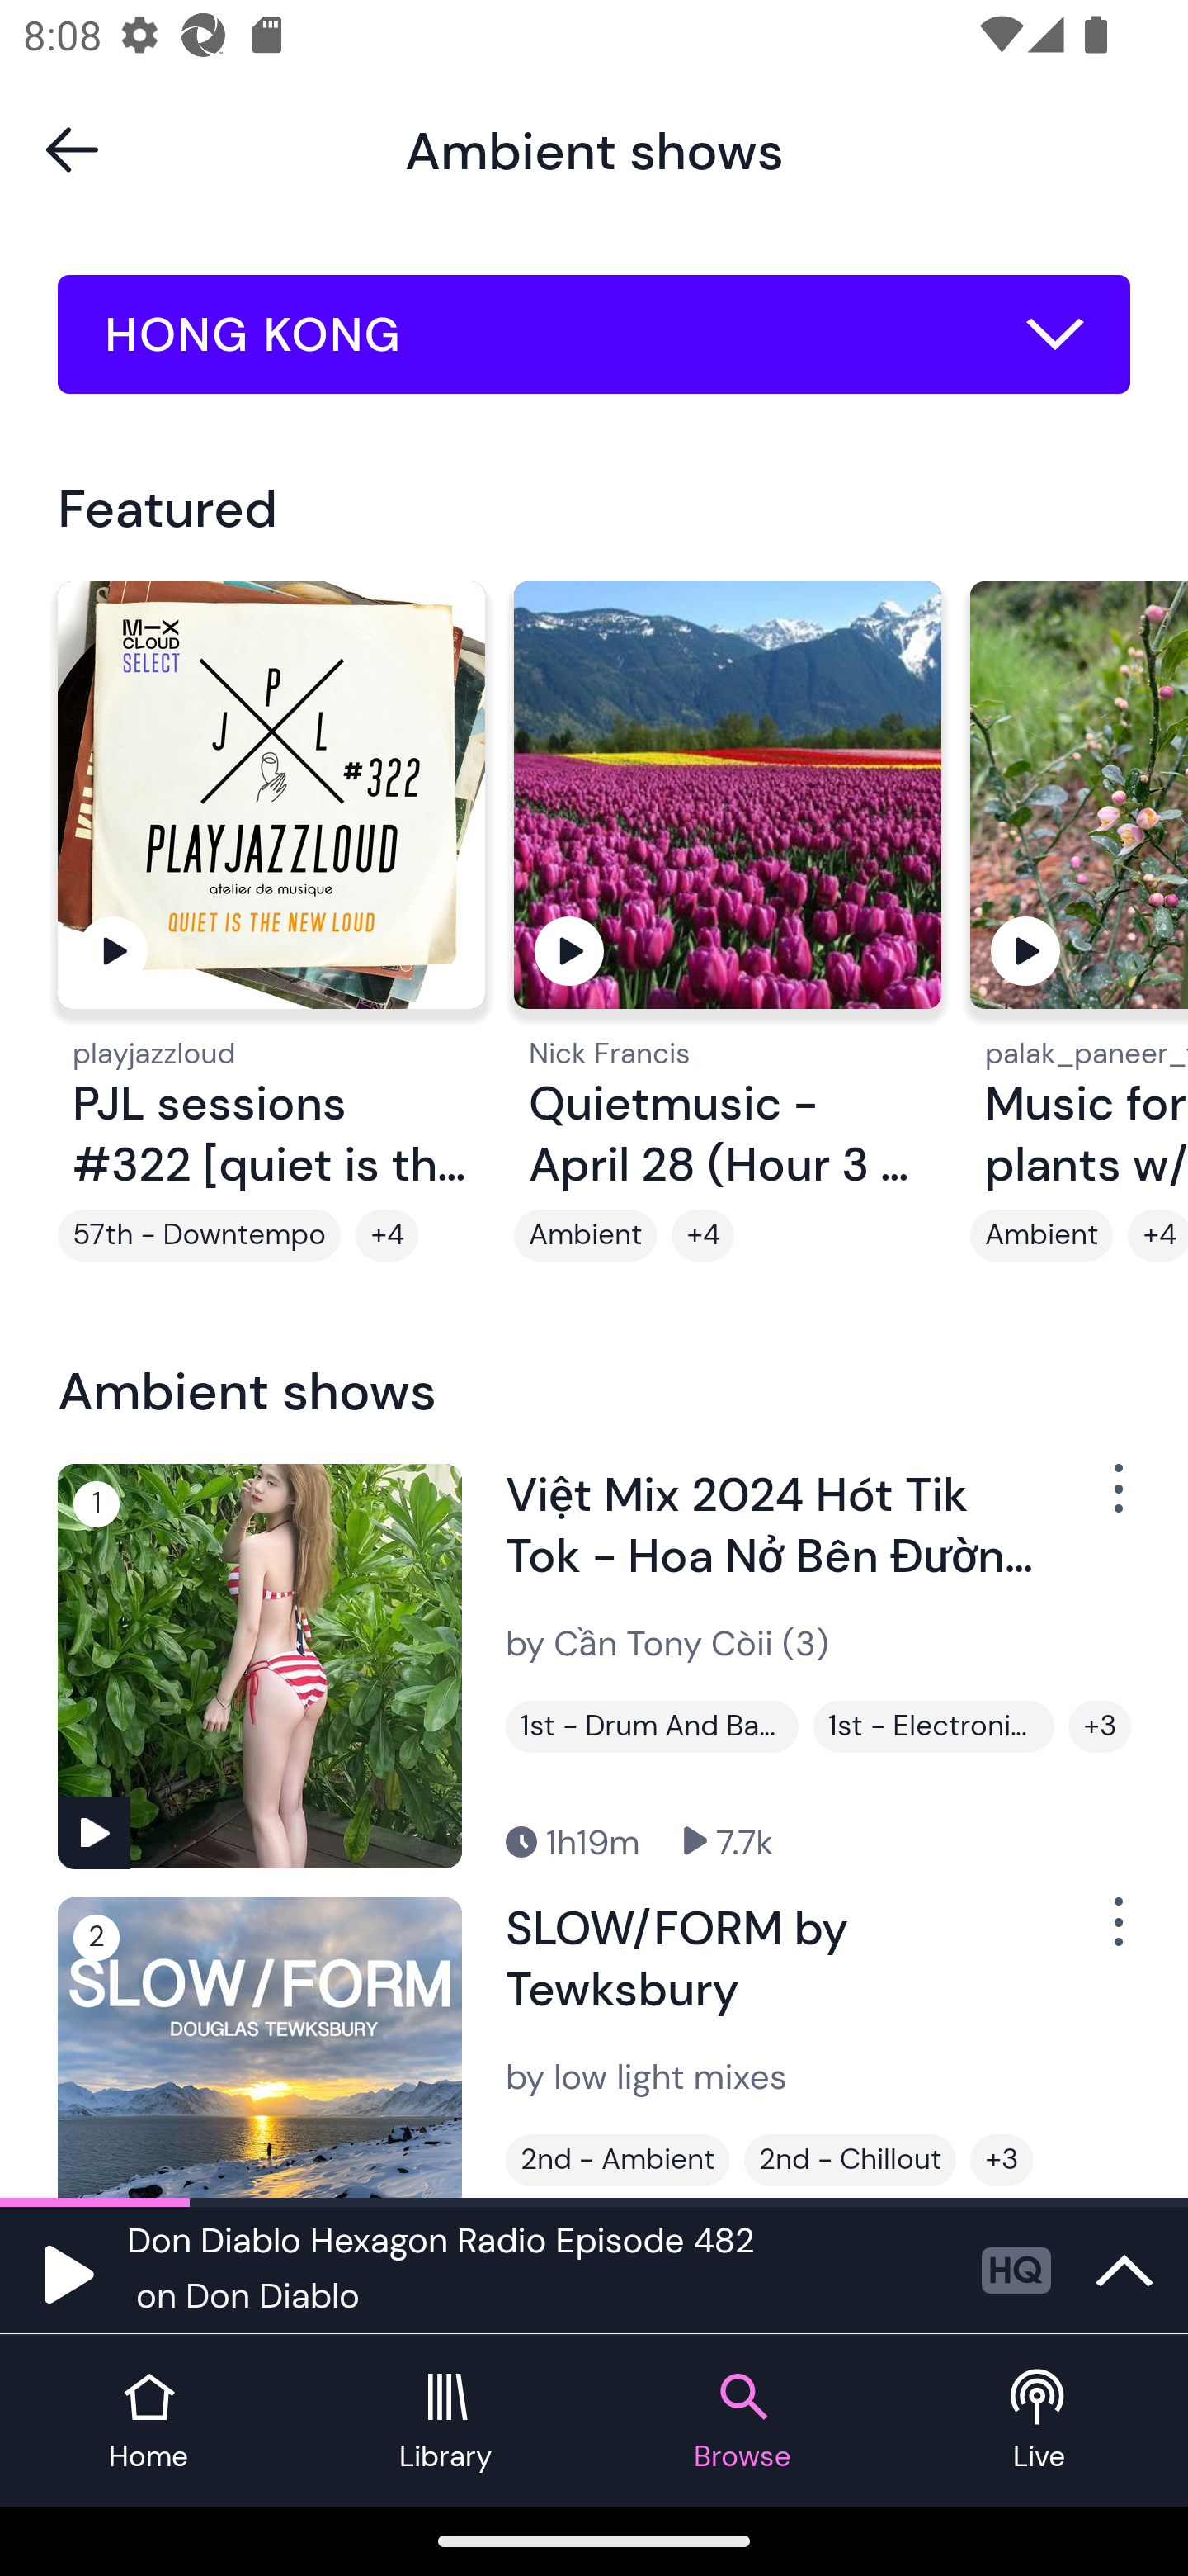 The image size is (1188, 2576). I want to click on Ambient, so click(586, 1236).